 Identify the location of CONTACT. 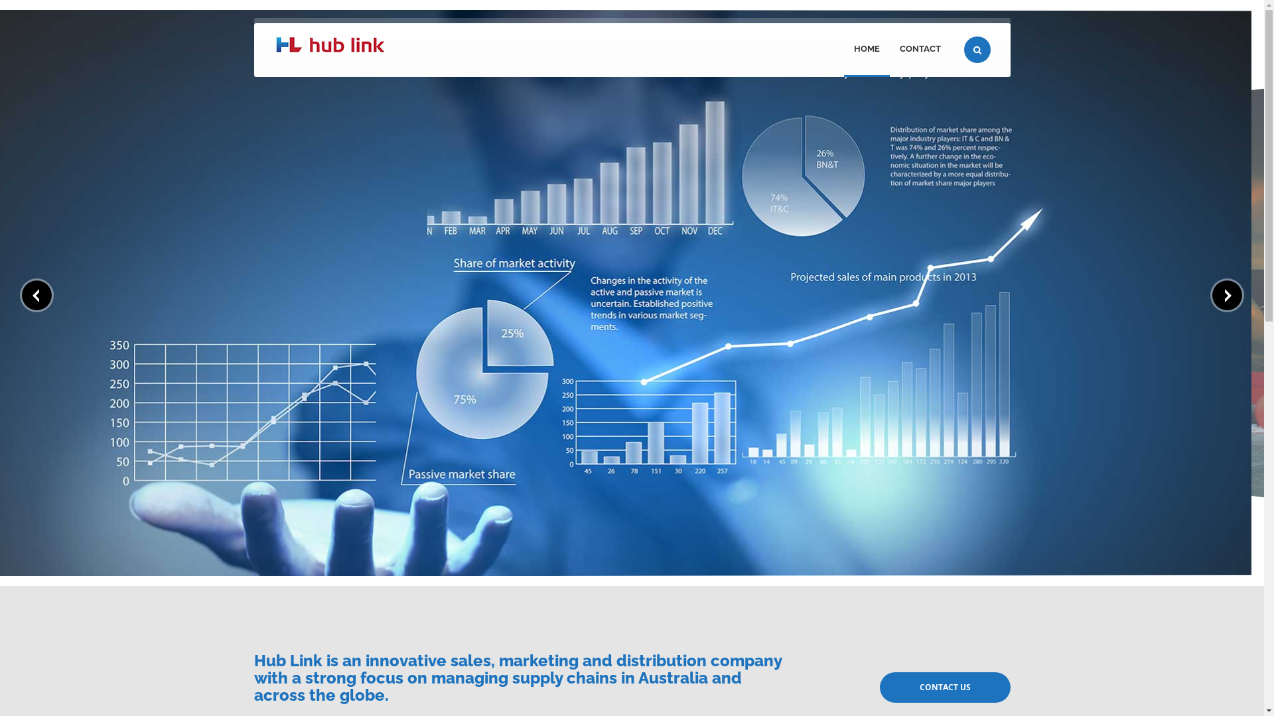
(920, 50).